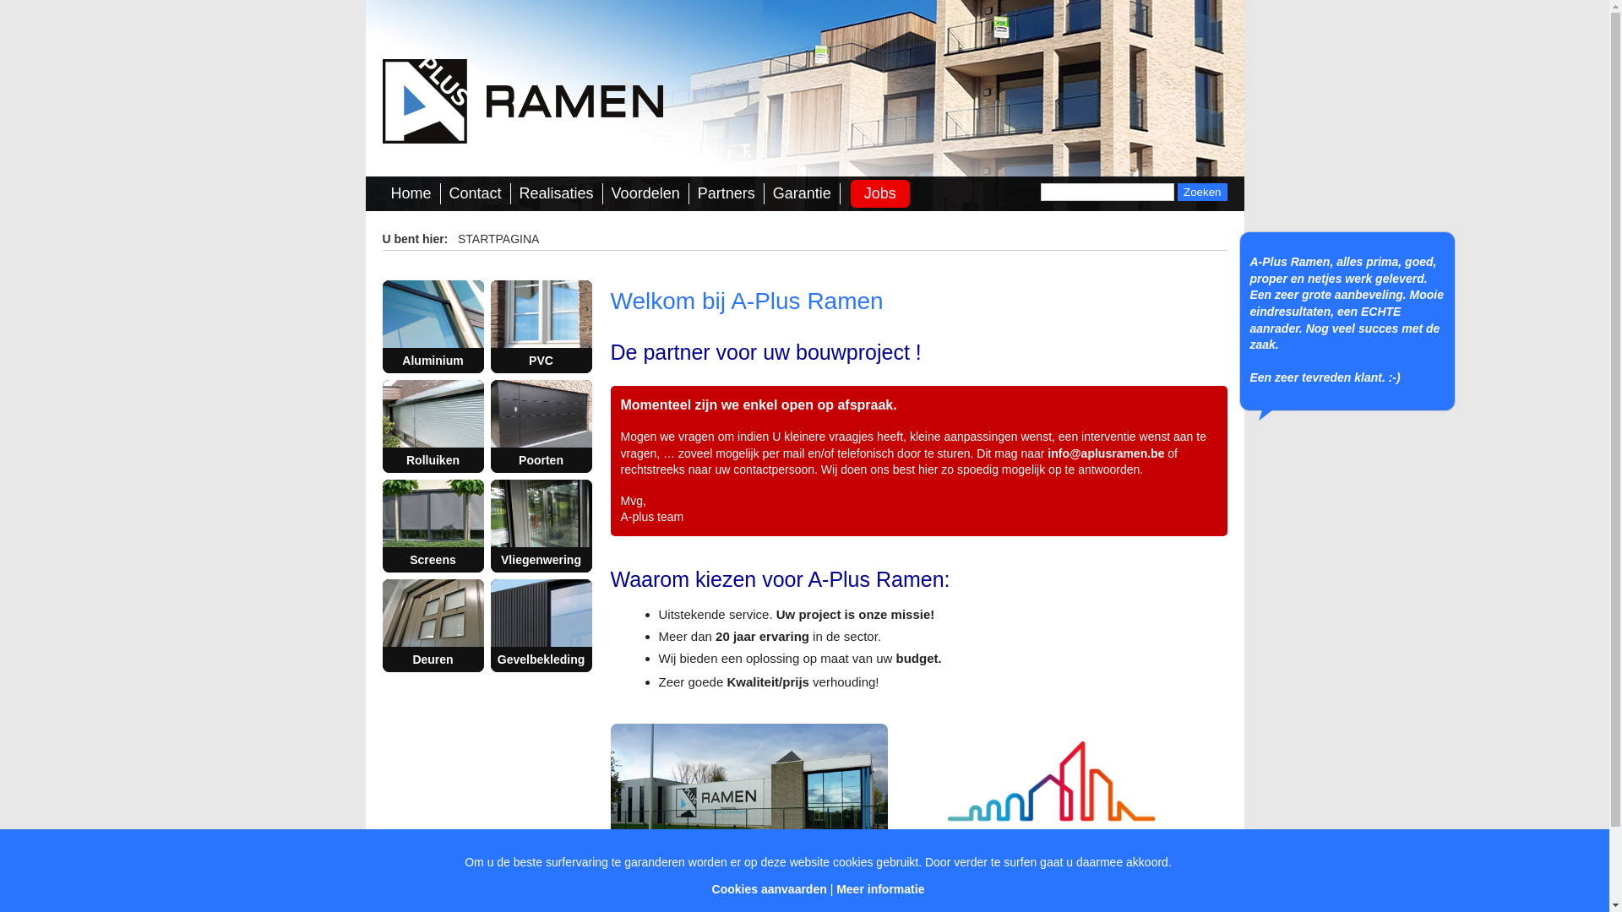 This screenshot has height=912, width=1622. Describe the element at coordinates (541, 426) in the screenshot. I see `Poorten` at that location.